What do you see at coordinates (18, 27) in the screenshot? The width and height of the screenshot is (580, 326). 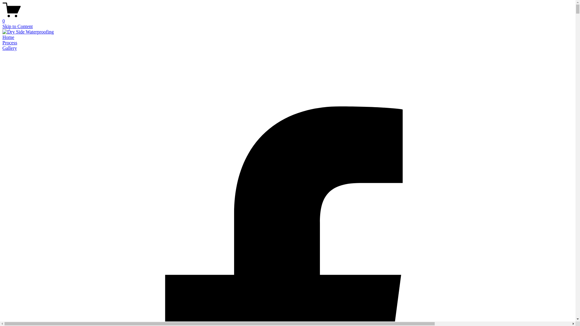 I see `Skip to Content` at bounding box center [18, 27].